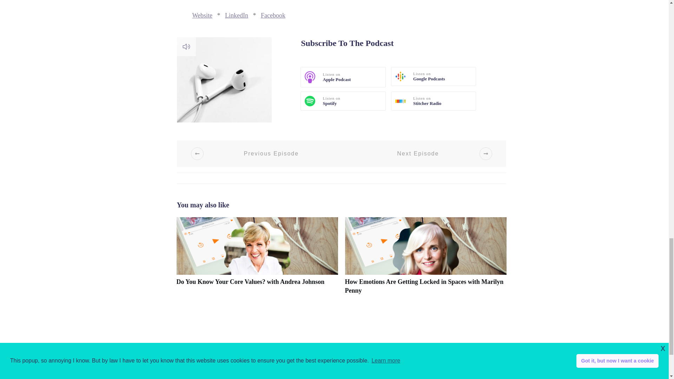 Image resolution: width=674 pixels, height=379 pixels. What do you see at coordinates (237, 15) in the screenshot?
I see `LinkedIn` at bounding box center [237, 15].